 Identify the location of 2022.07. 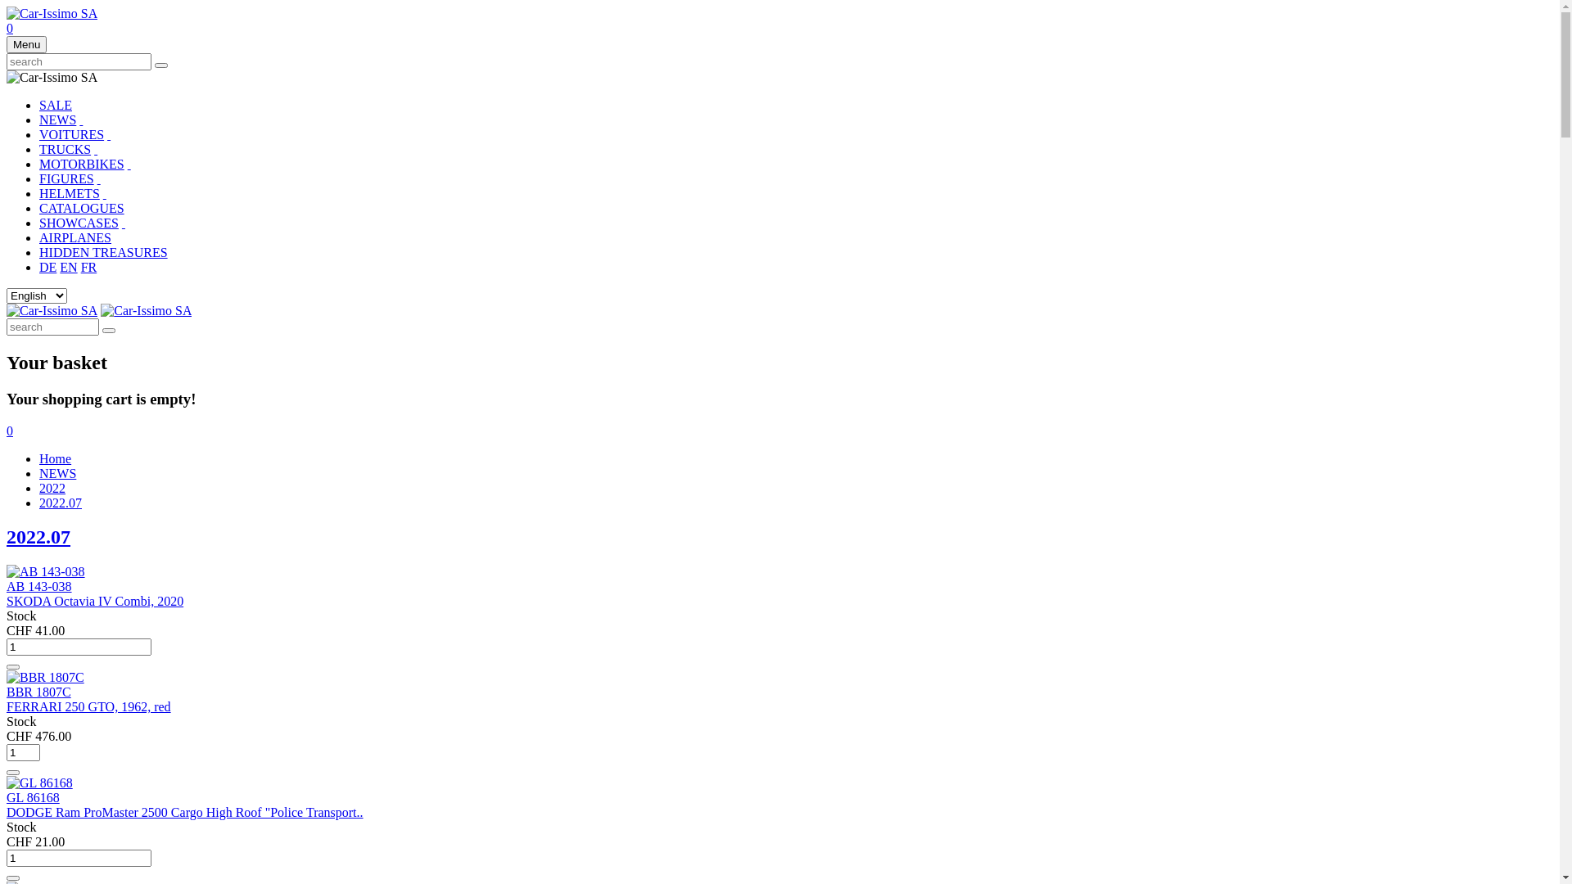
(38, 537).